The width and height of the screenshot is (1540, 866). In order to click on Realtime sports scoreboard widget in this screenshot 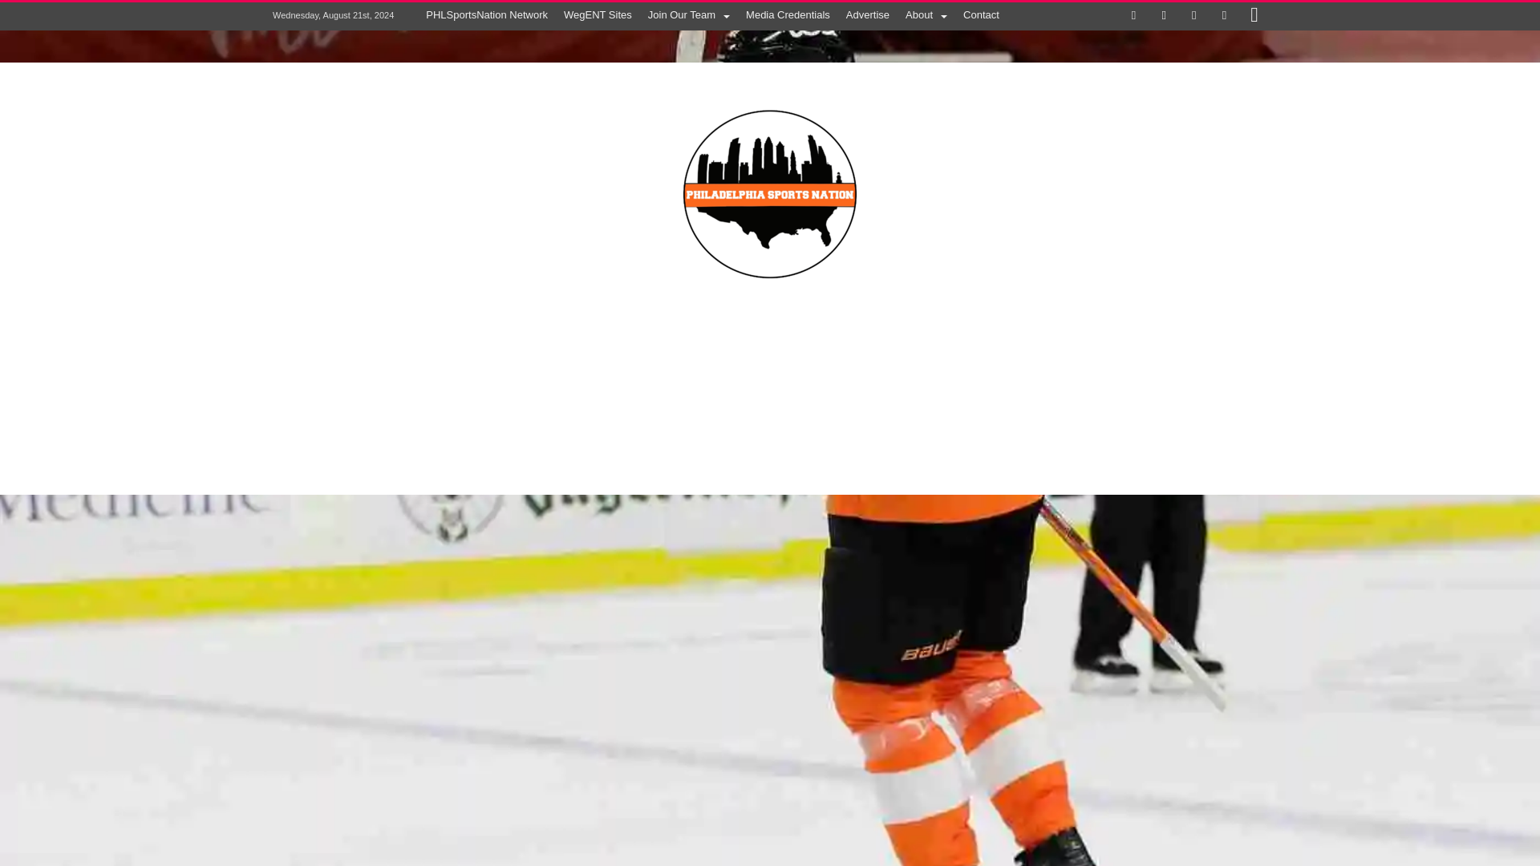, I will do `click(770, 387)`.